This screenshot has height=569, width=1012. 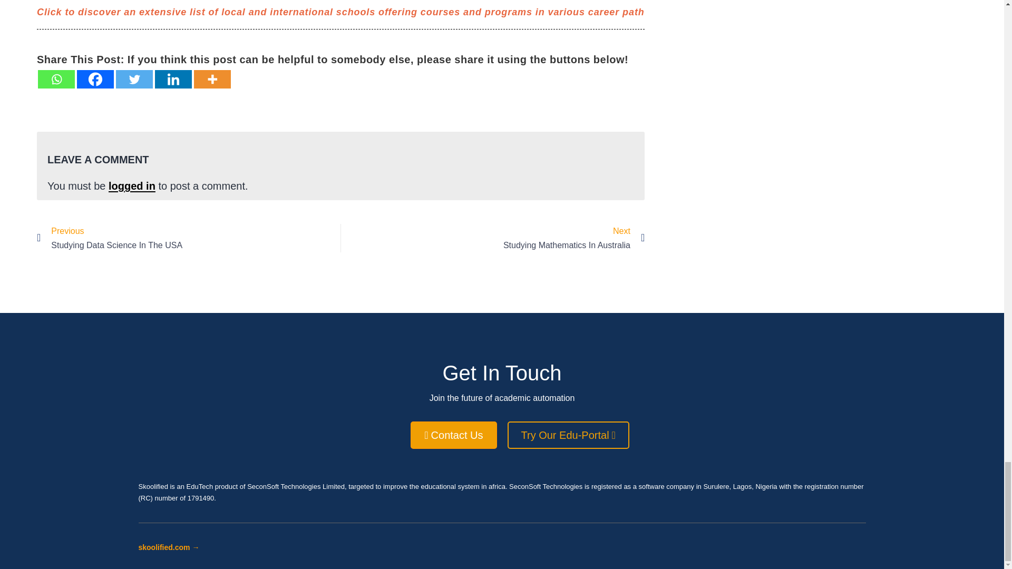 What do you see at coordinates (493, 238) in the screenshot?
I see `Linkedin` at bounding box center [493, 238].